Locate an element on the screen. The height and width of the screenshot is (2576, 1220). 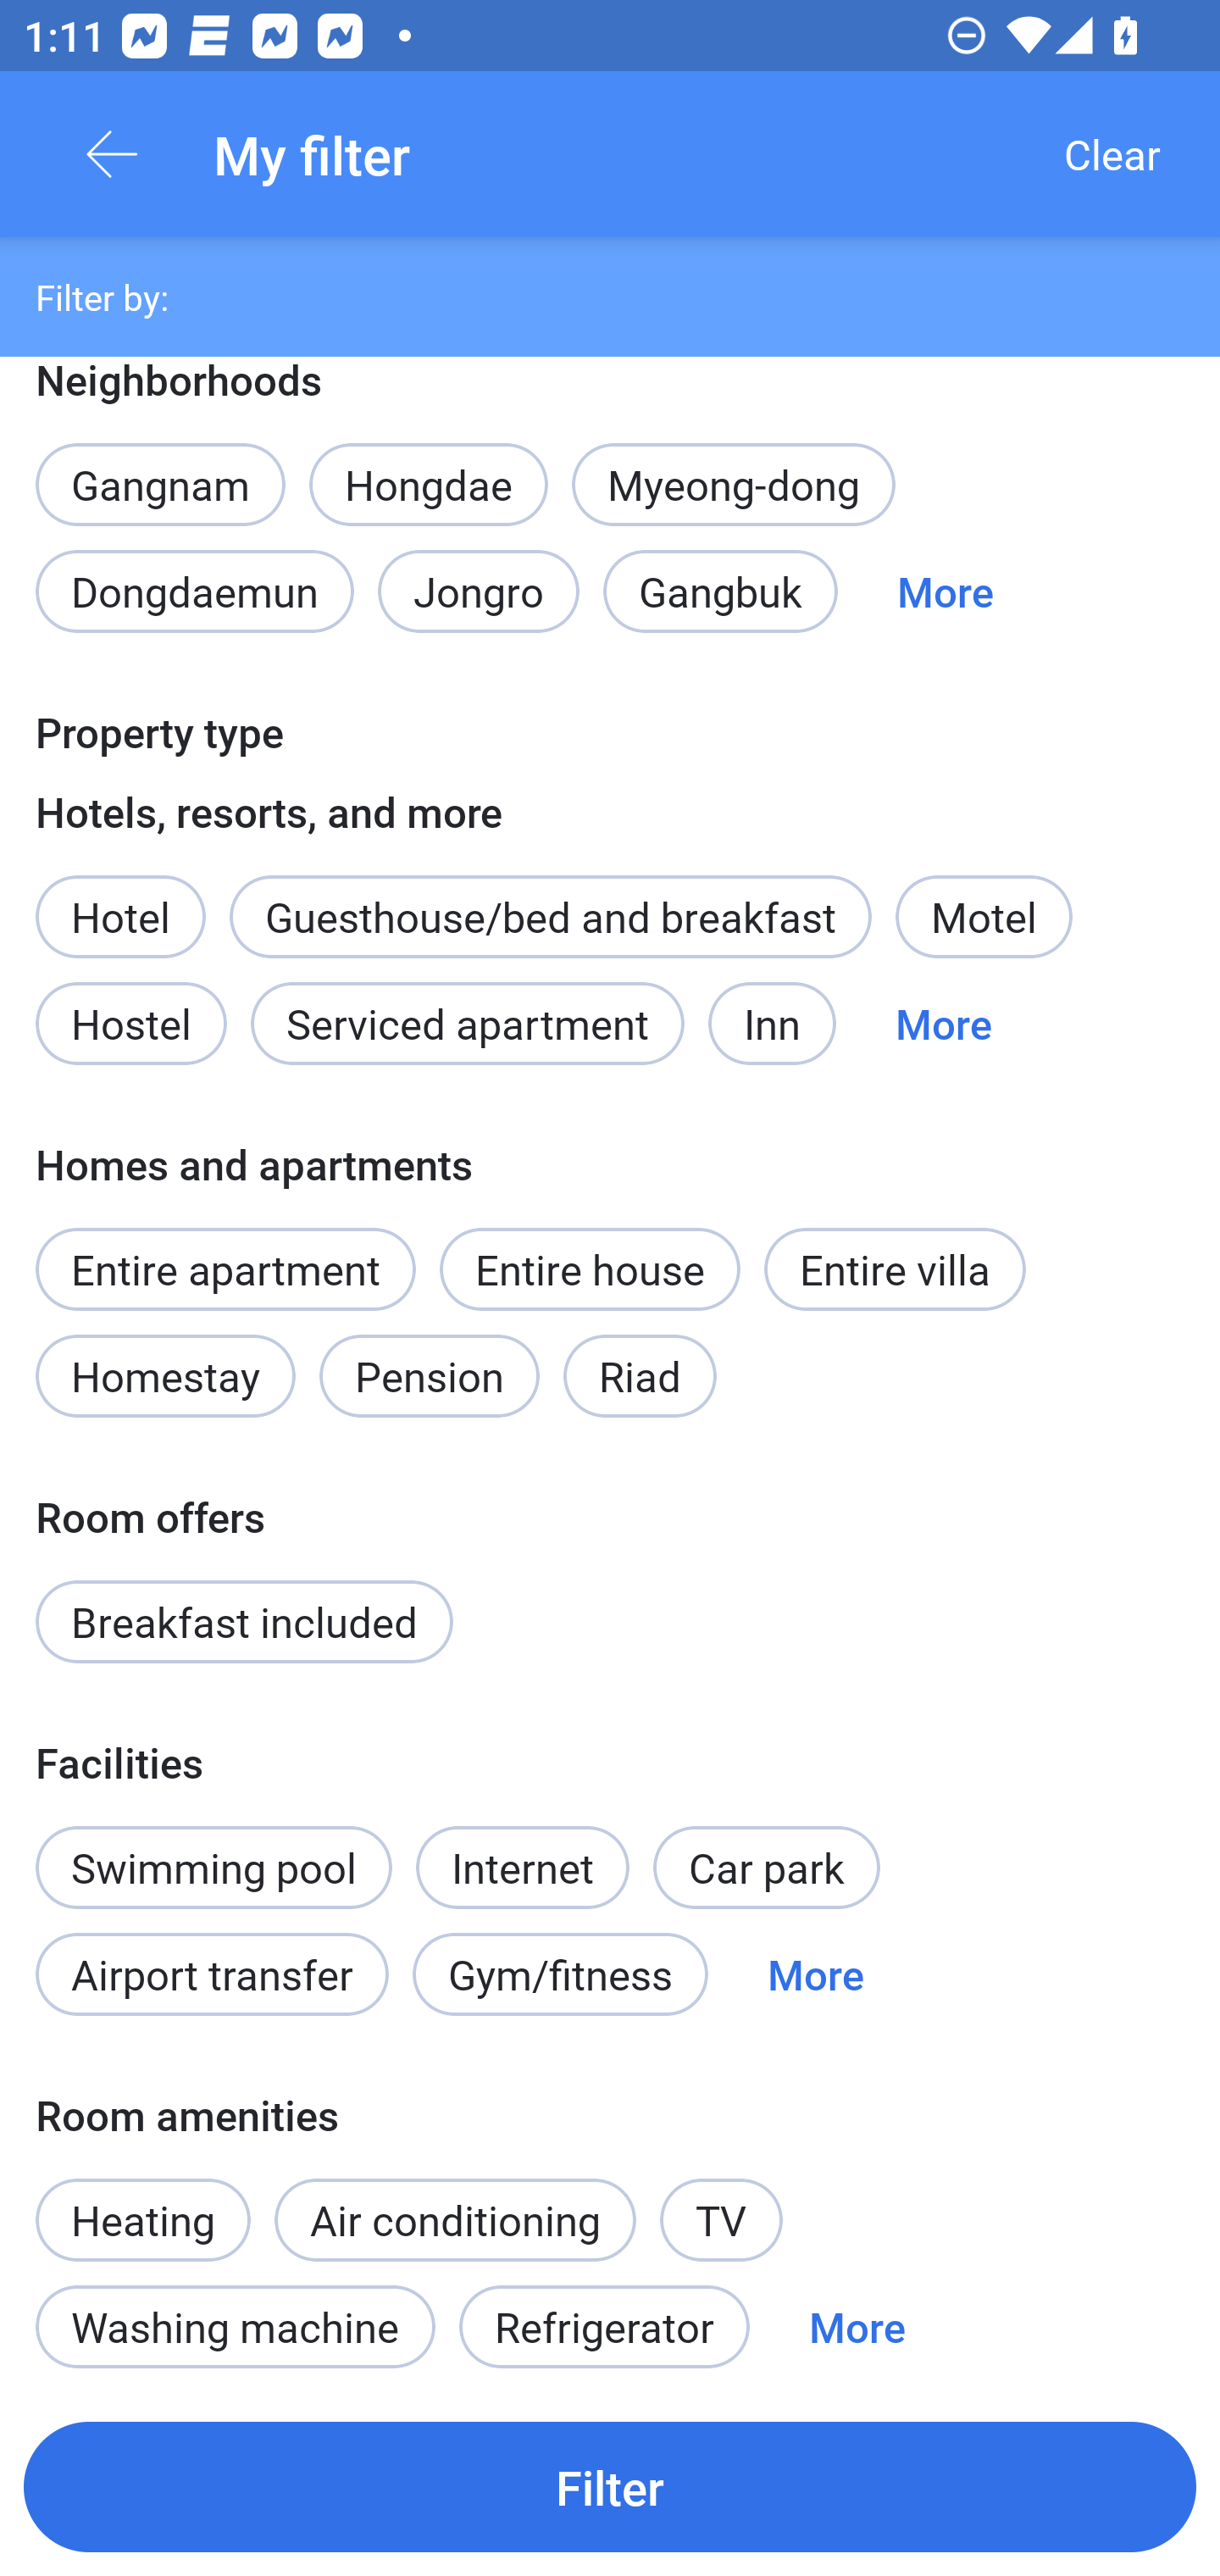
Pension is located at coordinates (429, 1376).